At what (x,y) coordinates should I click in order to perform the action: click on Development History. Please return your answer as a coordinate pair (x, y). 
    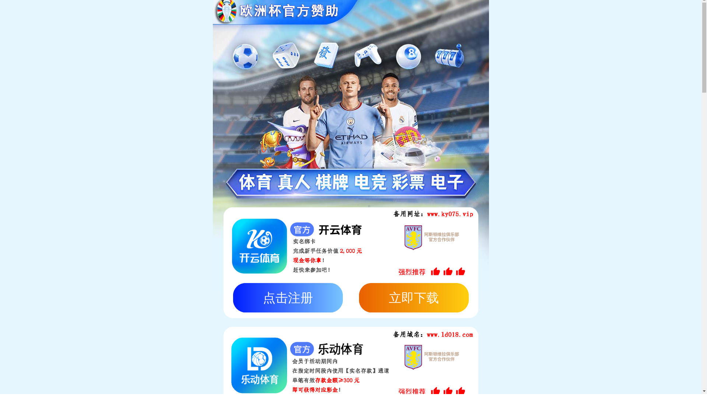
    Looking at the image, I should click on (224, 174).